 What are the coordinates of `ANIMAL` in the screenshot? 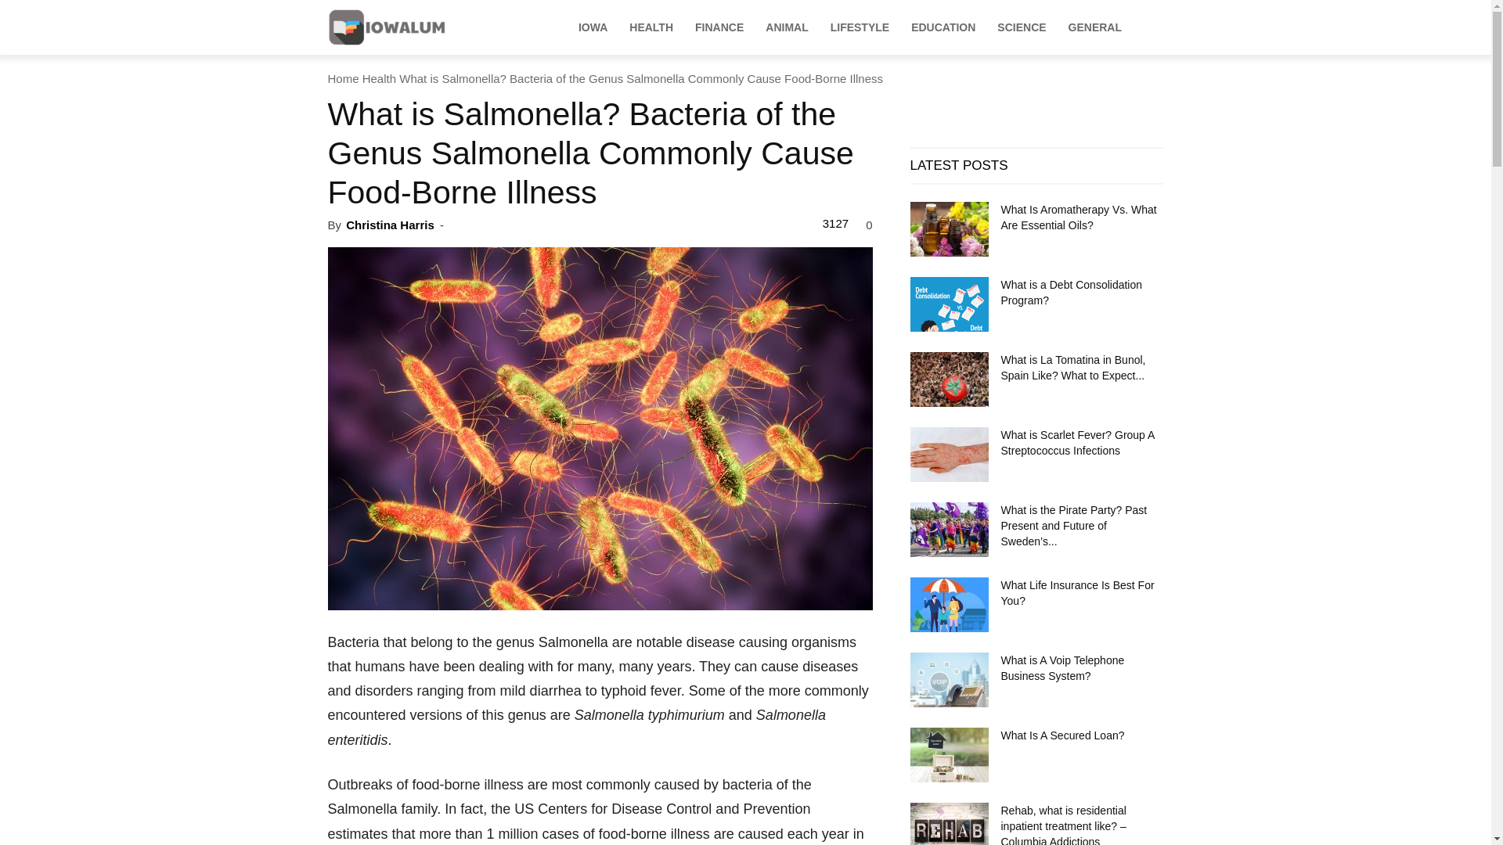 It's located at (786, 27).